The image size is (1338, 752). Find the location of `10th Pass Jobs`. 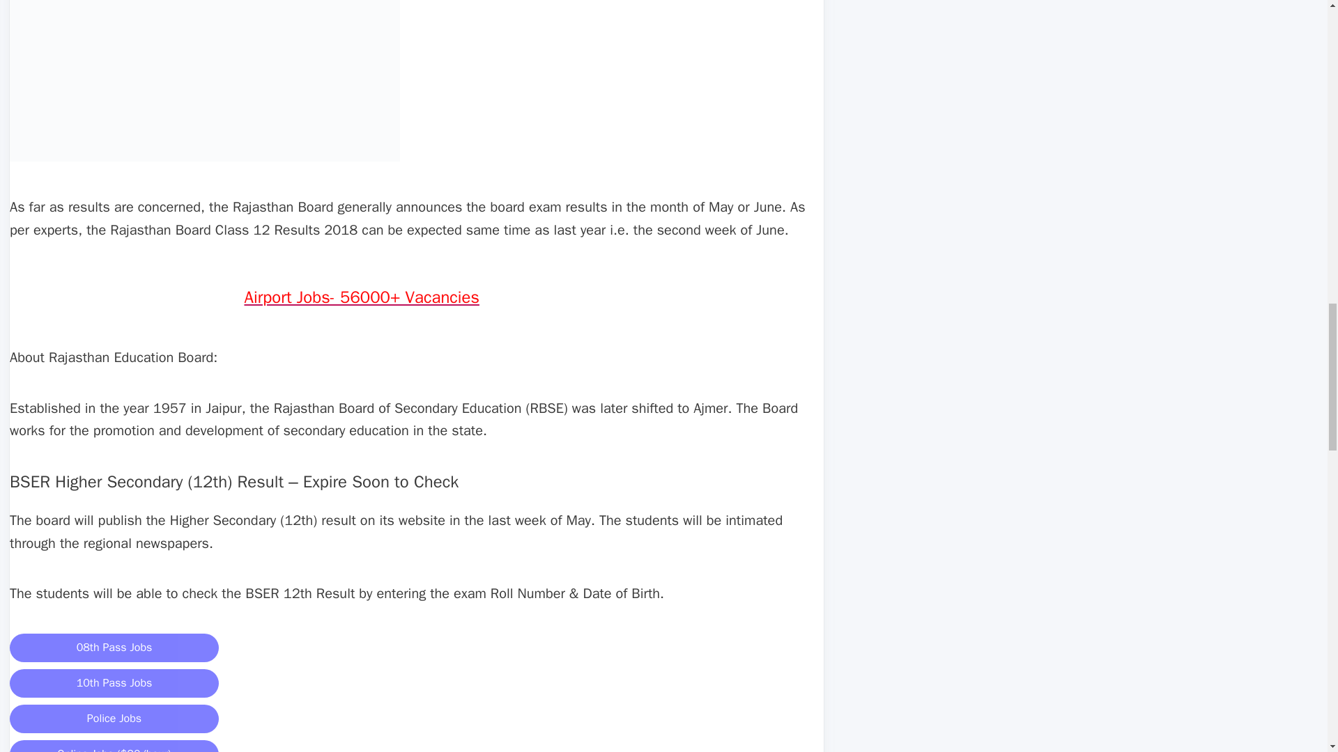

10th Pass Jobs is located at coordinates (114, 682).